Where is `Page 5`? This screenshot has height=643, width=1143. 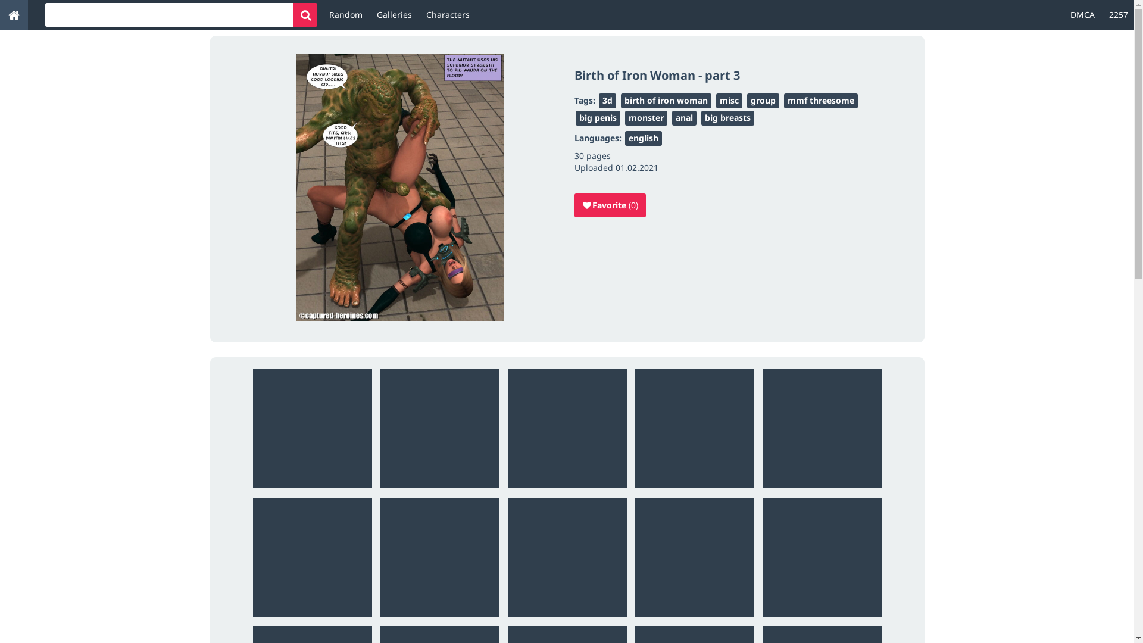
Page 5 is located at coordinates (822, 428).